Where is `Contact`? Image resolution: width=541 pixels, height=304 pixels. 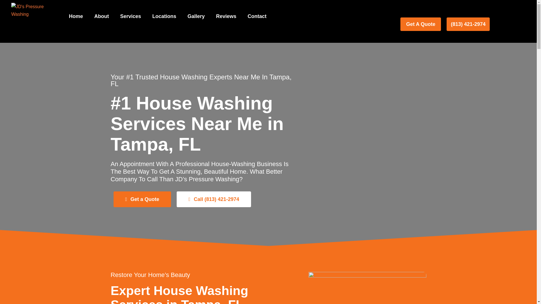 Contact is located at coordinates (257, 16).